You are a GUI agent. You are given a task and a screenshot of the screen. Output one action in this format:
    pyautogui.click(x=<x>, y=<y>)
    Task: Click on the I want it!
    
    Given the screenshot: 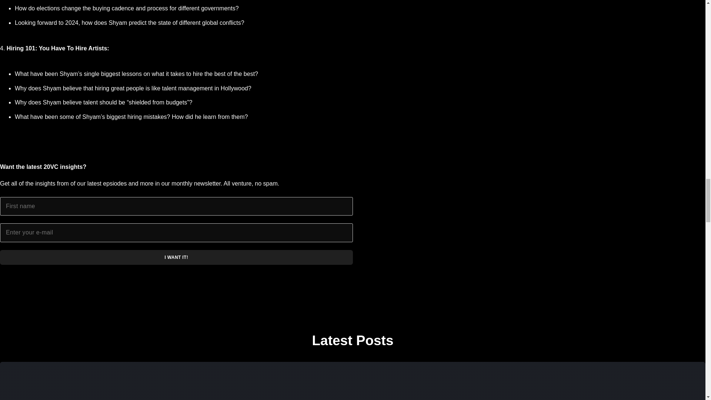 What is the action you would take?
    pyautogui.click(x=176, y=257)
    